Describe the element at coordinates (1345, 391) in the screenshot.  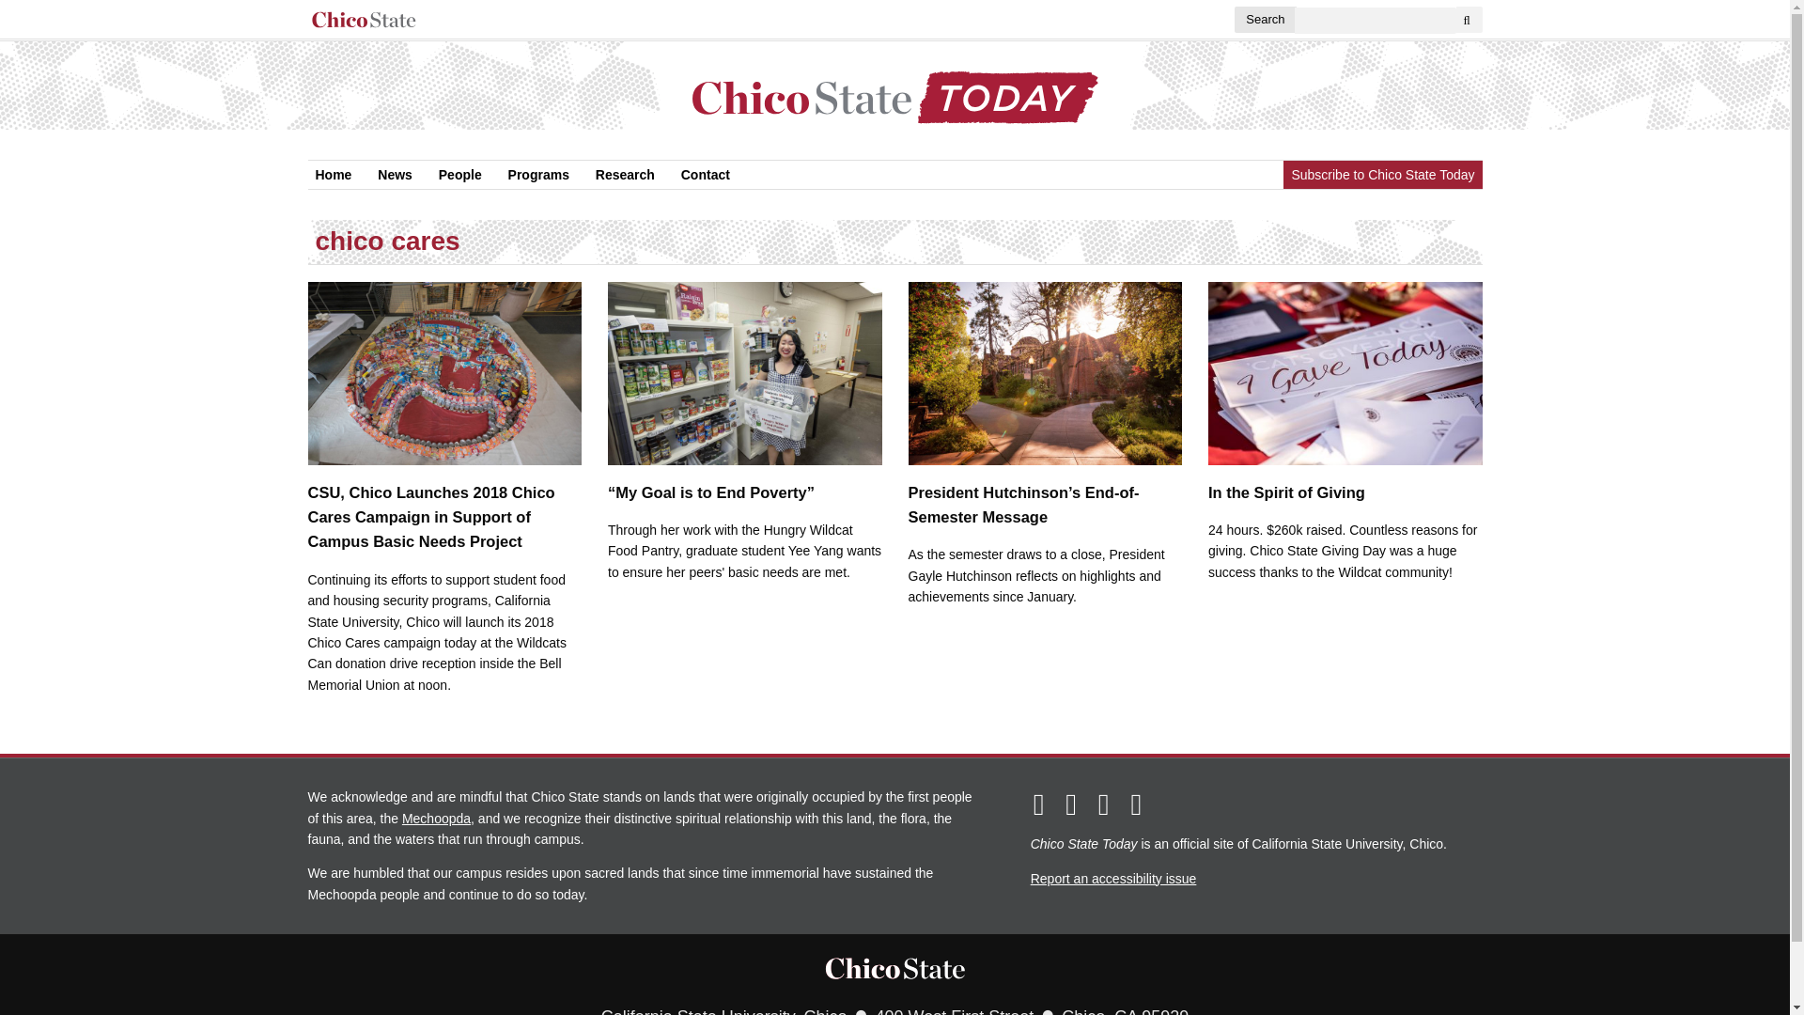
I see `In the Spirit of Giving` at that location.